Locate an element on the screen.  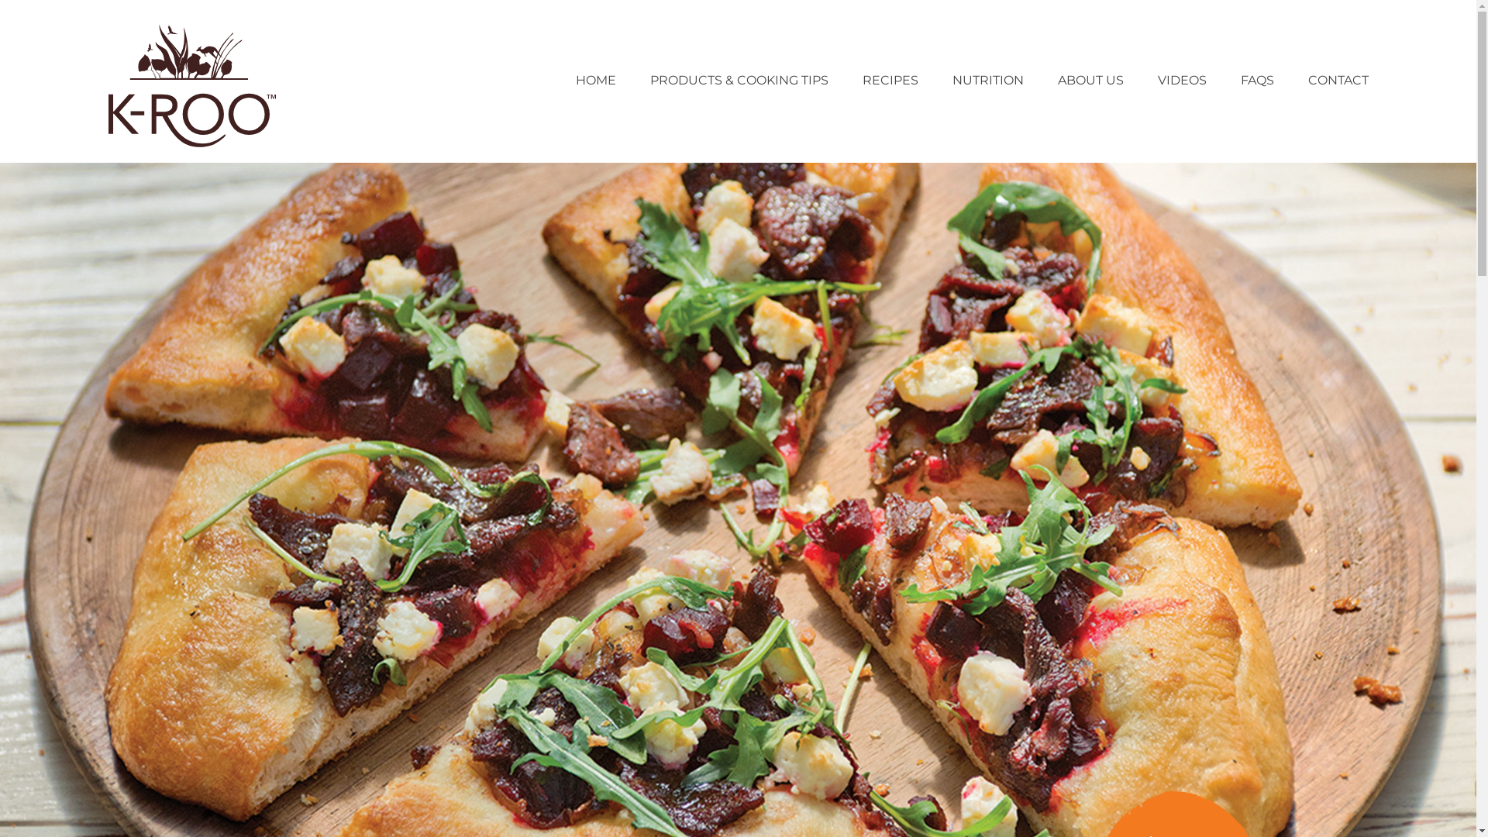
NUTRITION is located at coordinates (987, 81).